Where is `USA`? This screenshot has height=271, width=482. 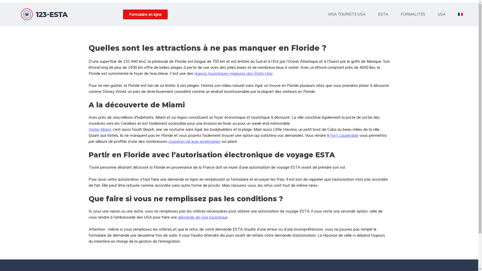
USA is located at coordinates (443, 14).